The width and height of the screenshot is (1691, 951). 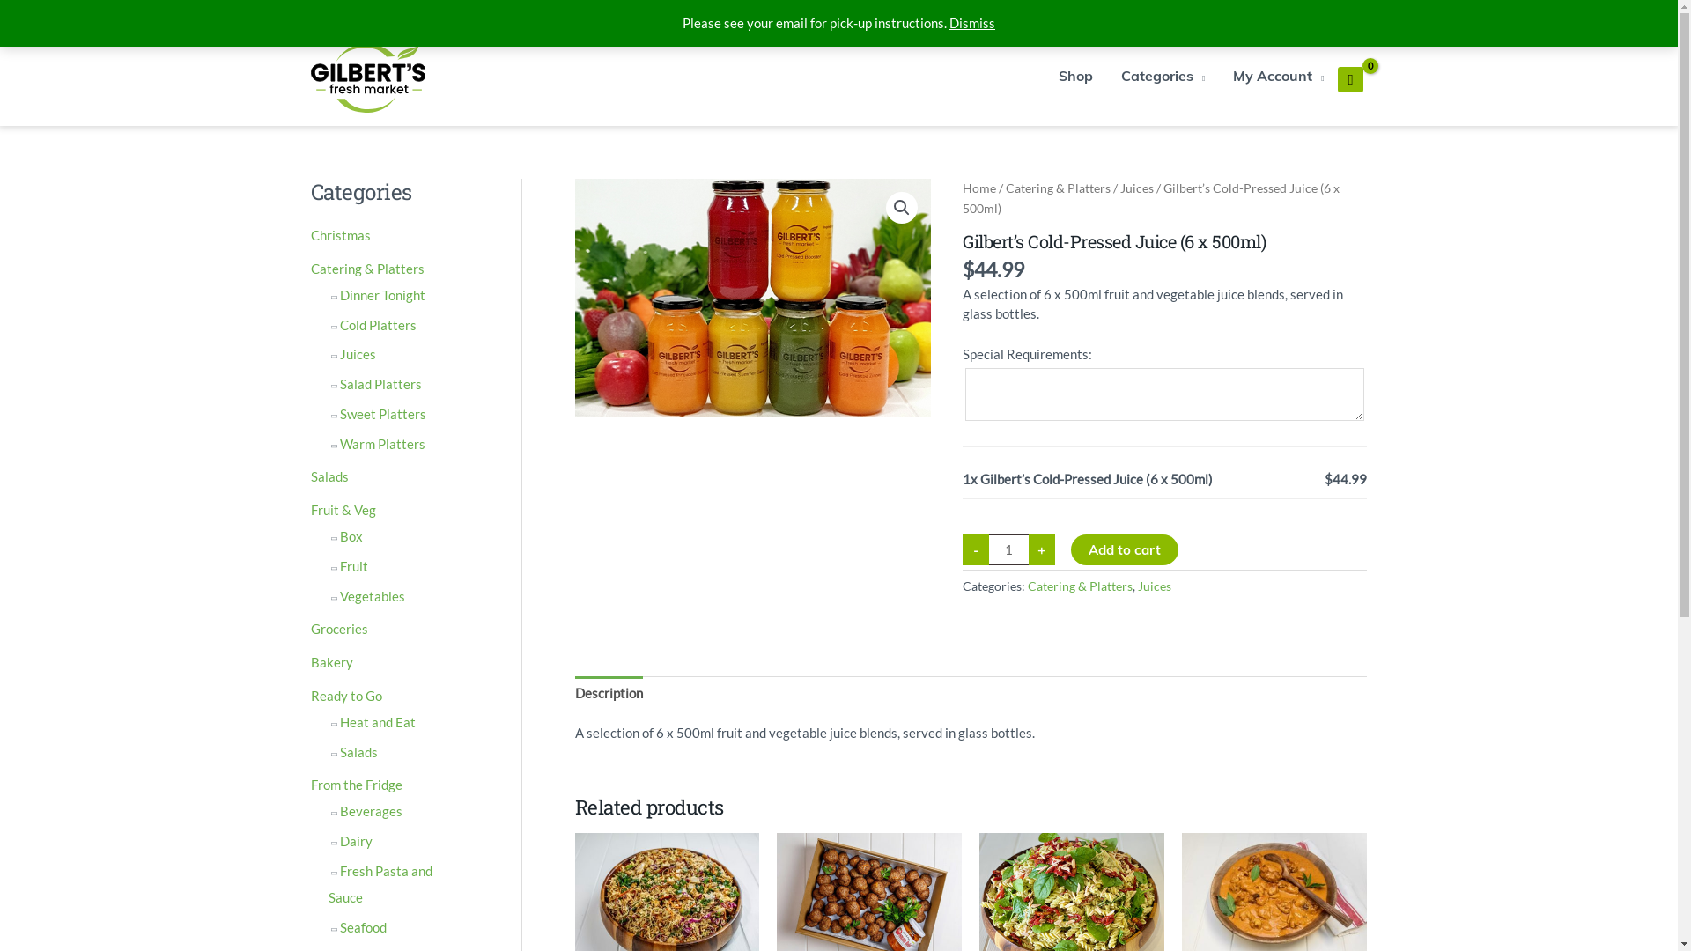 I want to click on Fruit & Veg, so click(x=343, y=510).